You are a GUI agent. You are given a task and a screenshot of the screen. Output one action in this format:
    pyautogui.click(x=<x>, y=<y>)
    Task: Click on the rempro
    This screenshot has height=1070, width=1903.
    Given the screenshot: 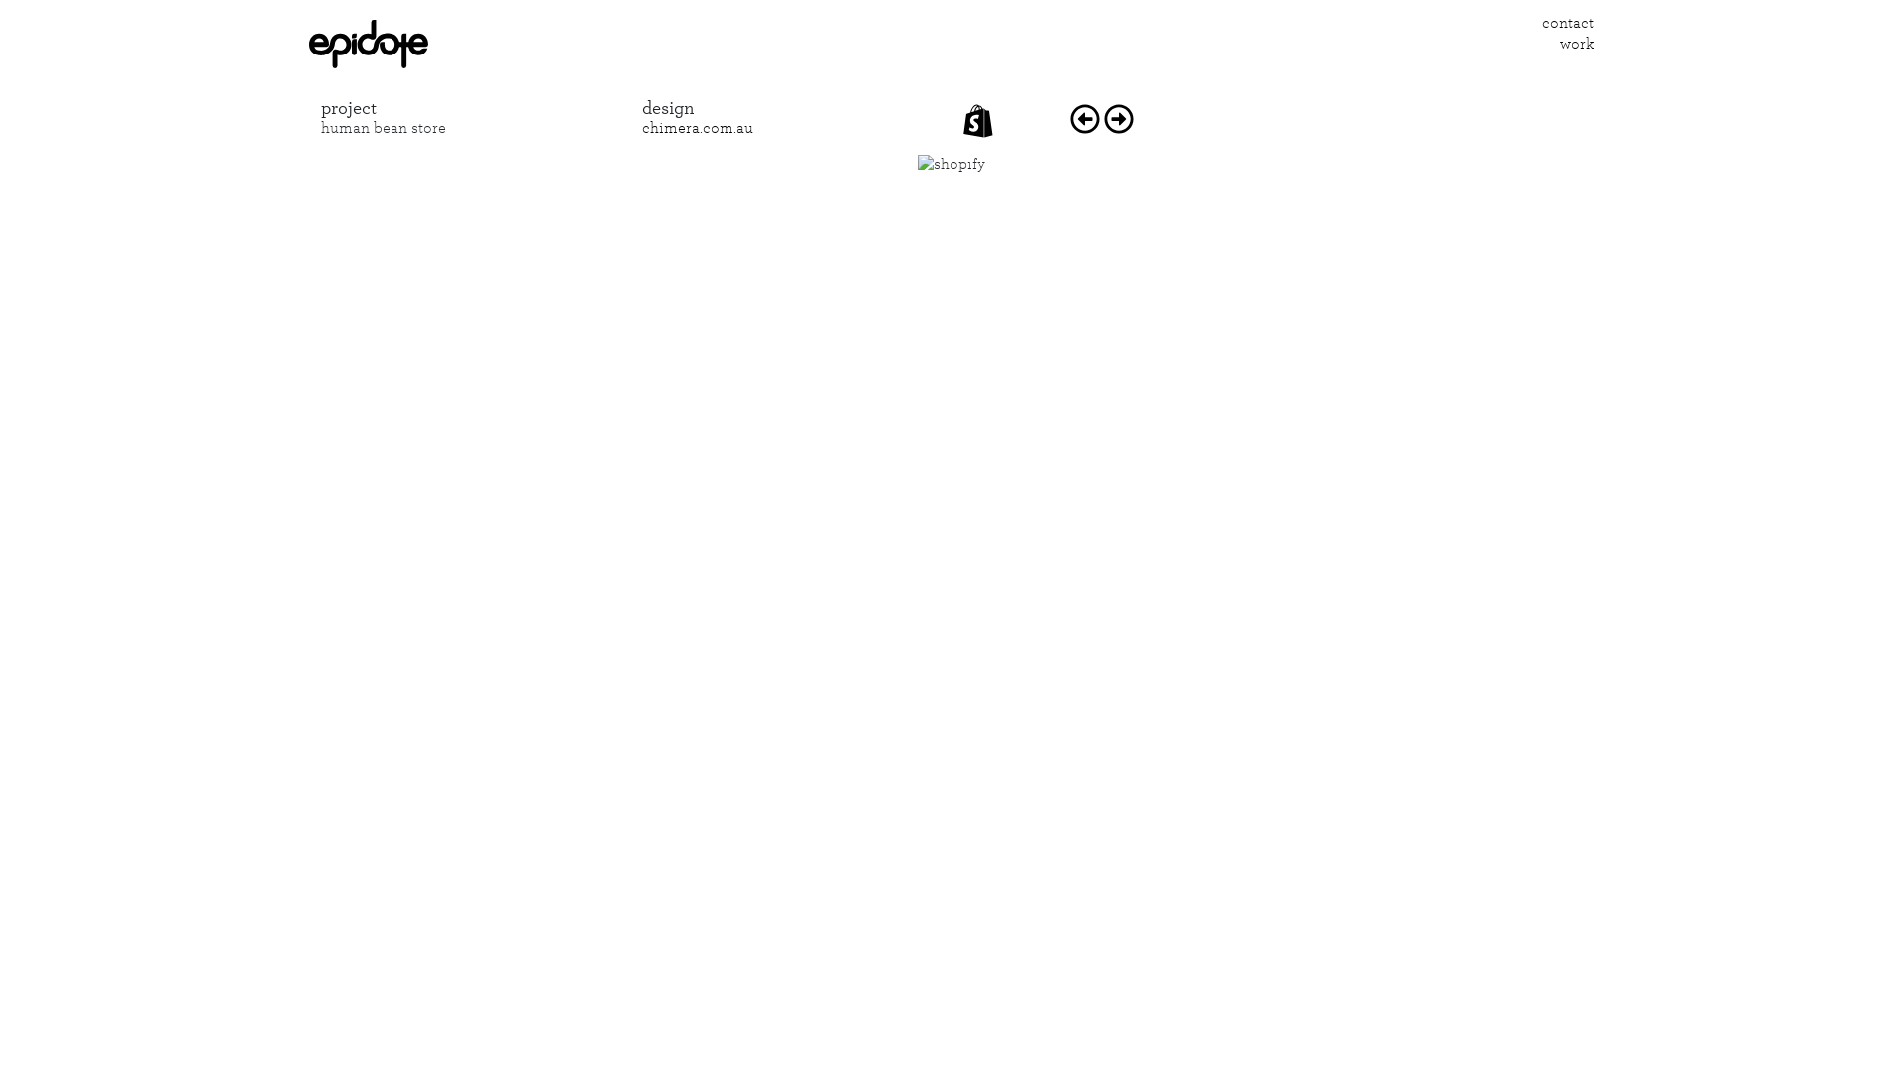 What is the action you would take?
    pyautogui.click(x=1085, y=115)
    